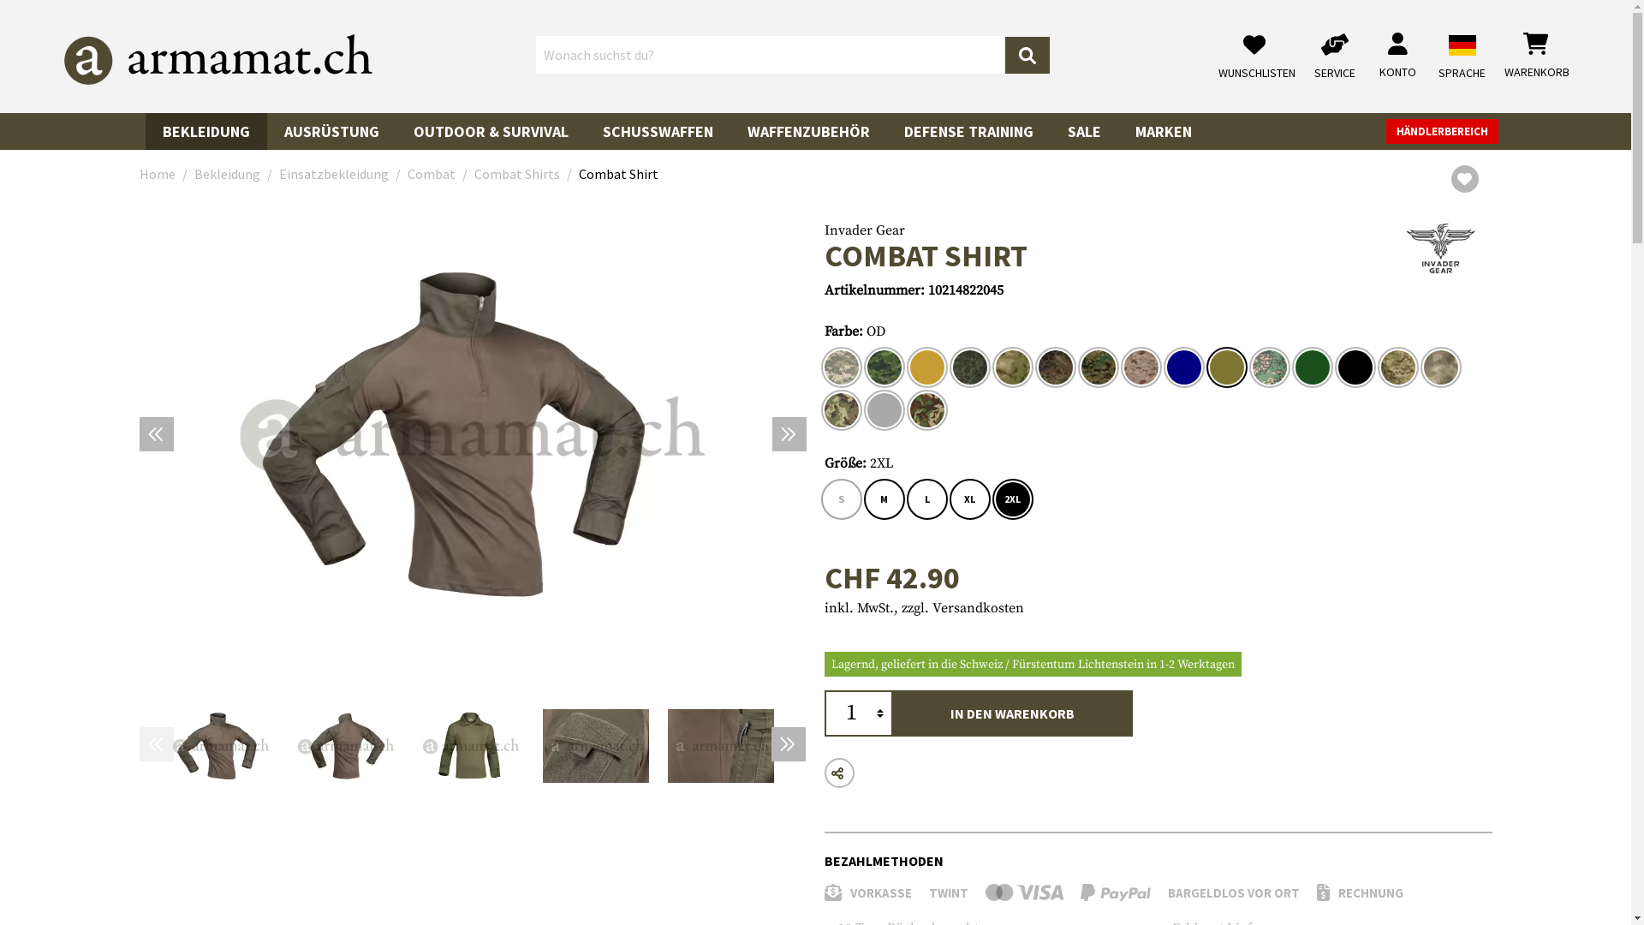  Describe the element at coordinates (1462, 45) in the screenshot. I see `Deutsch` at that location.